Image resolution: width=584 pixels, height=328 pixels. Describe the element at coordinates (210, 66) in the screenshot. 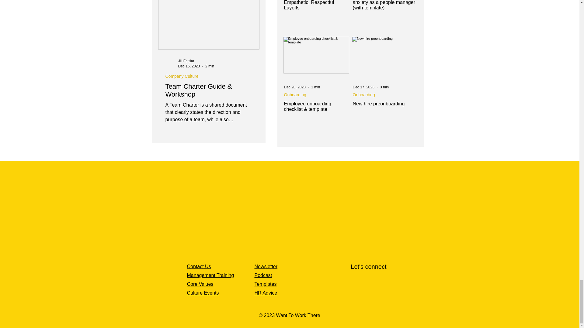

I see `2 min` at that location.